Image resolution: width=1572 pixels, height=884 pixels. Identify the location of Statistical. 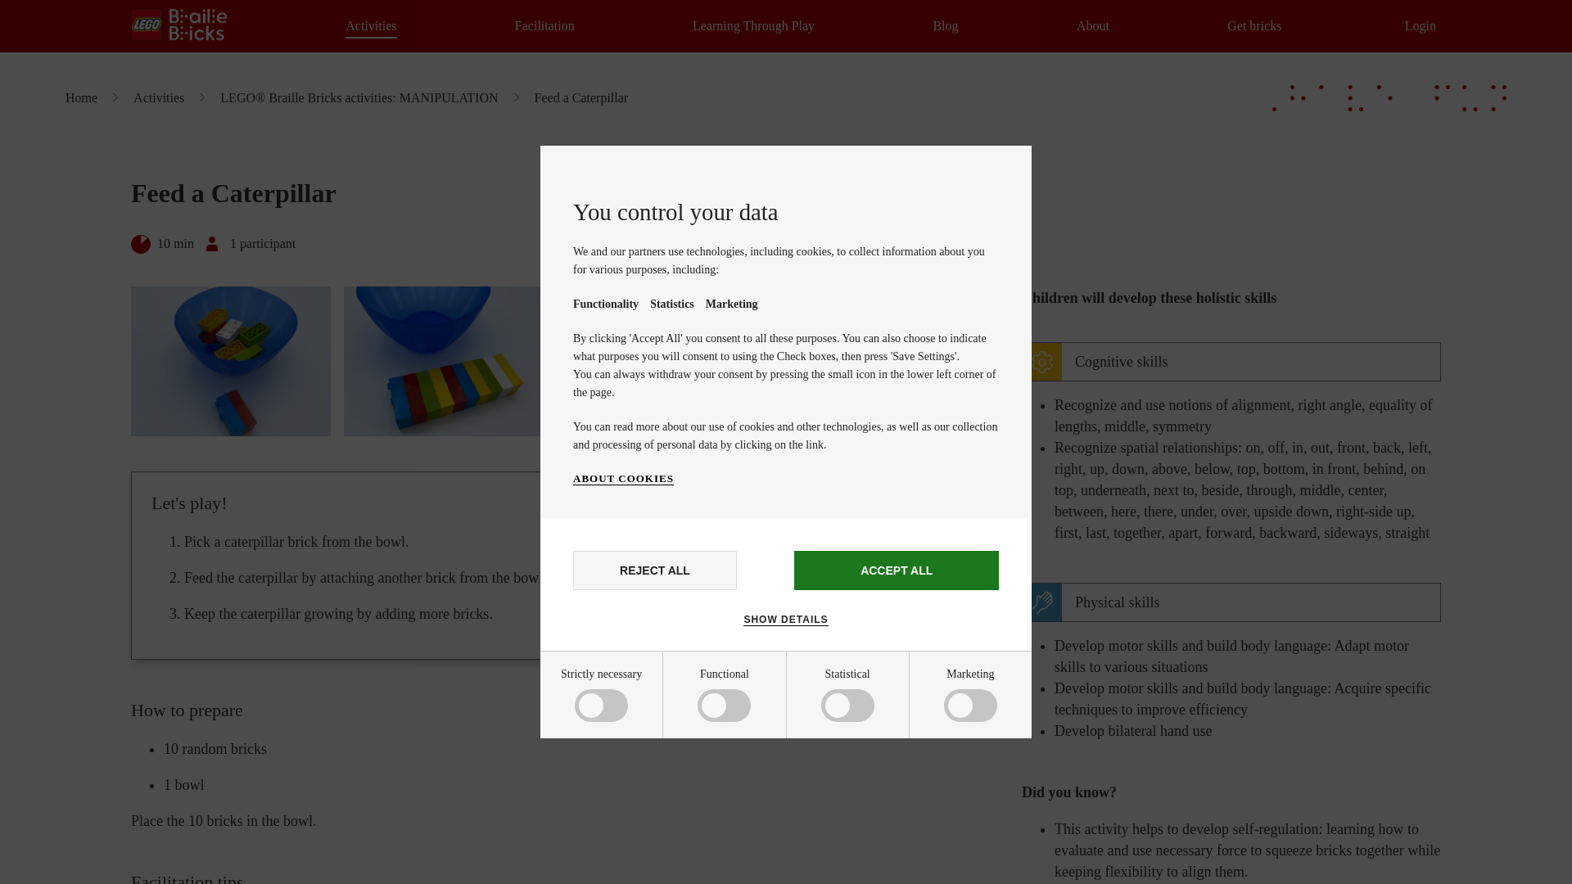
(631, 827).